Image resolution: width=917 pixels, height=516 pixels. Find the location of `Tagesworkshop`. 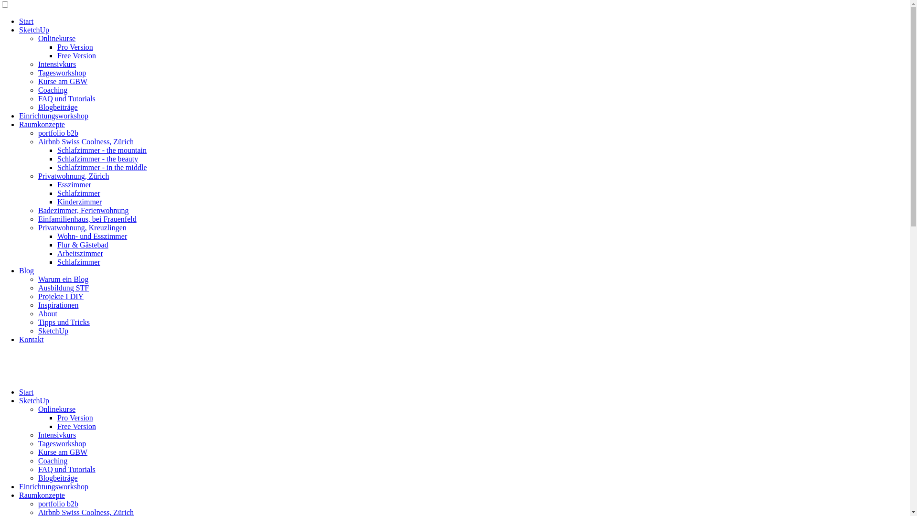

Tagesworkshop is located at coordinates (62, 73).